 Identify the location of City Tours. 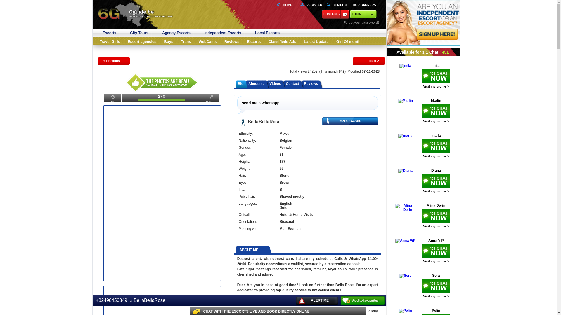
(139, 33).